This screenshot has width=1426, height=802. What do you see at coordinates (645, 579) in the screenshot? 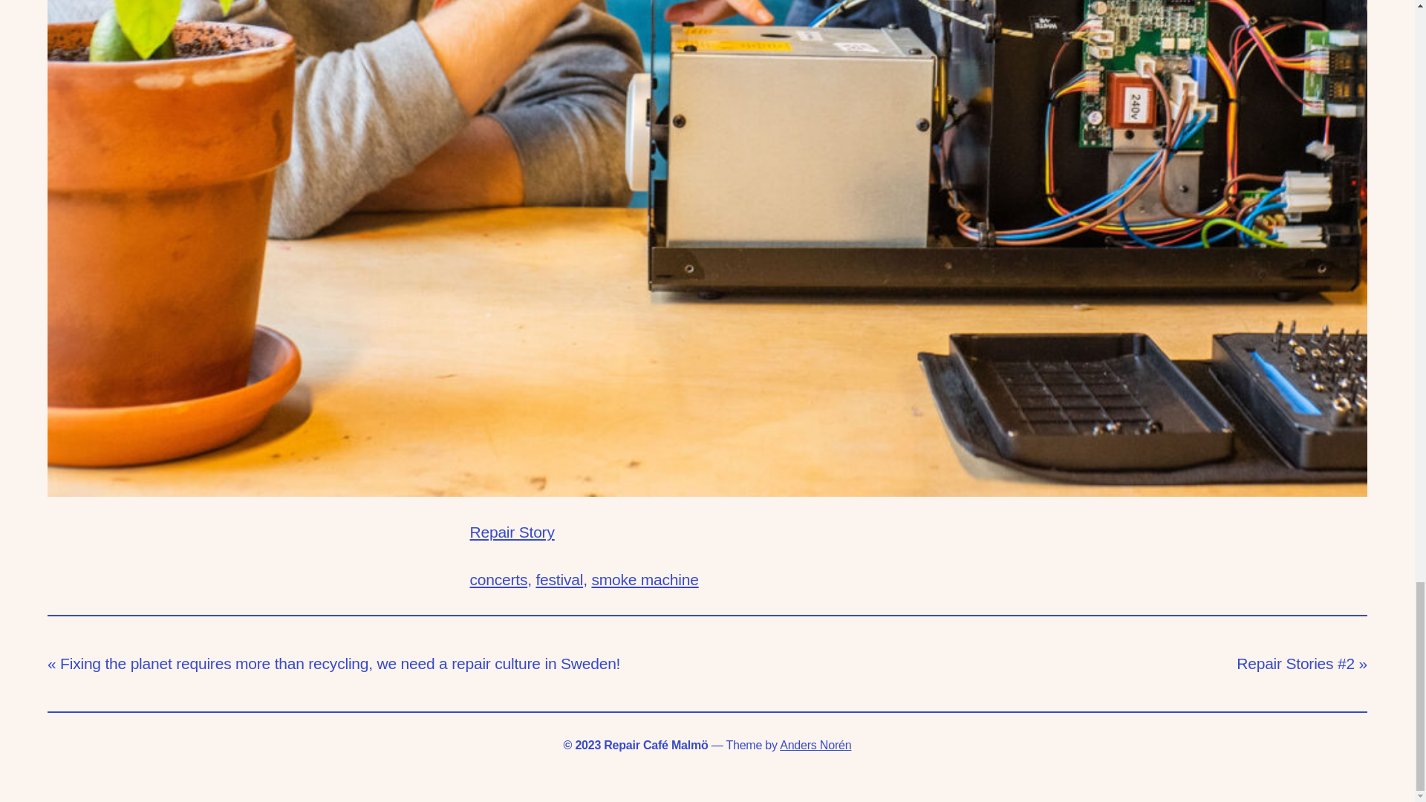
I see `smoke machine` at bounding box center [645, 579].